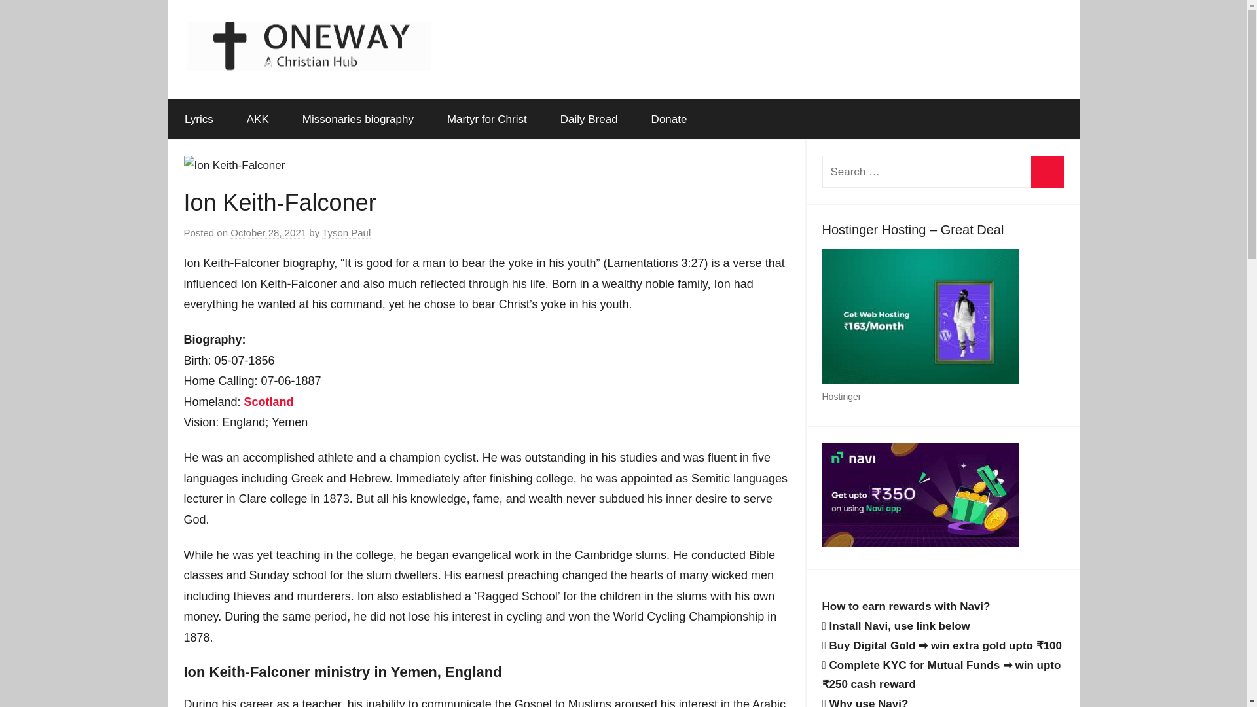  What do you see at coordinates (268, 233) in the screenshot?
I see `October 28, 2021` at bounding box center [268, 233].